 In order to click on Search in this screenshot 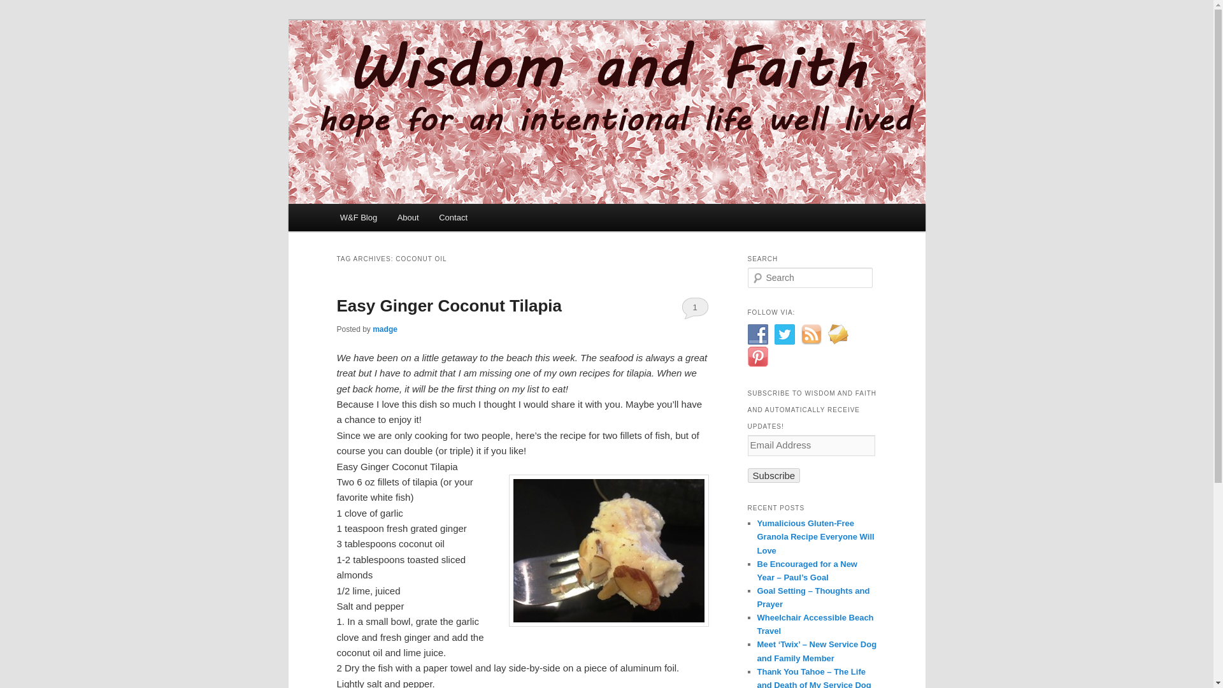, I will do `click(18, 9)`.